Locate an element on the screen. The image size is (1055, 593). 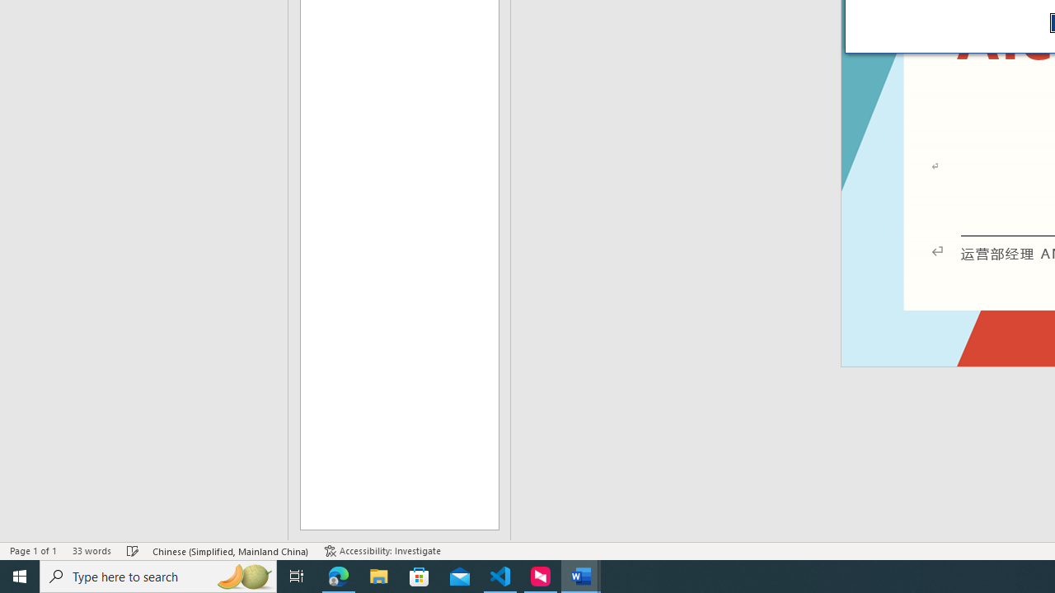
Search highlights icon opens search home window is located at coordinates (244, 577).